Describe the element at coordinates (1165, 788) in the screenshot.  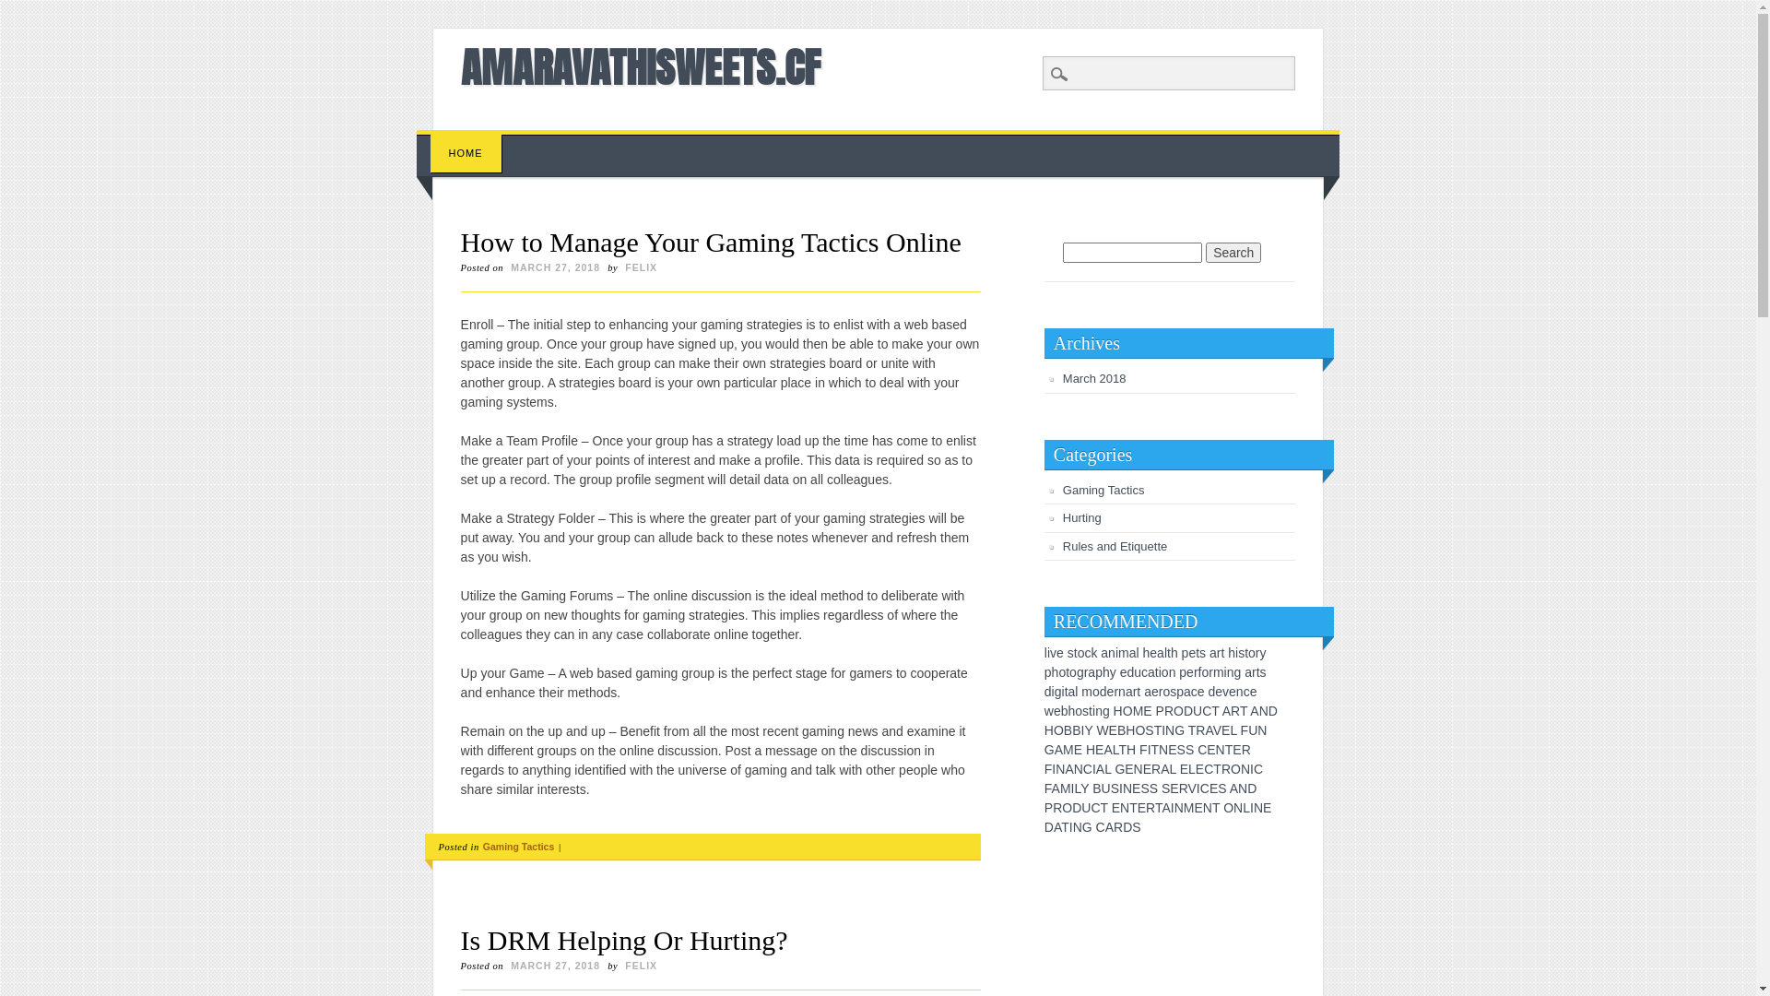
I see `S` at that location.